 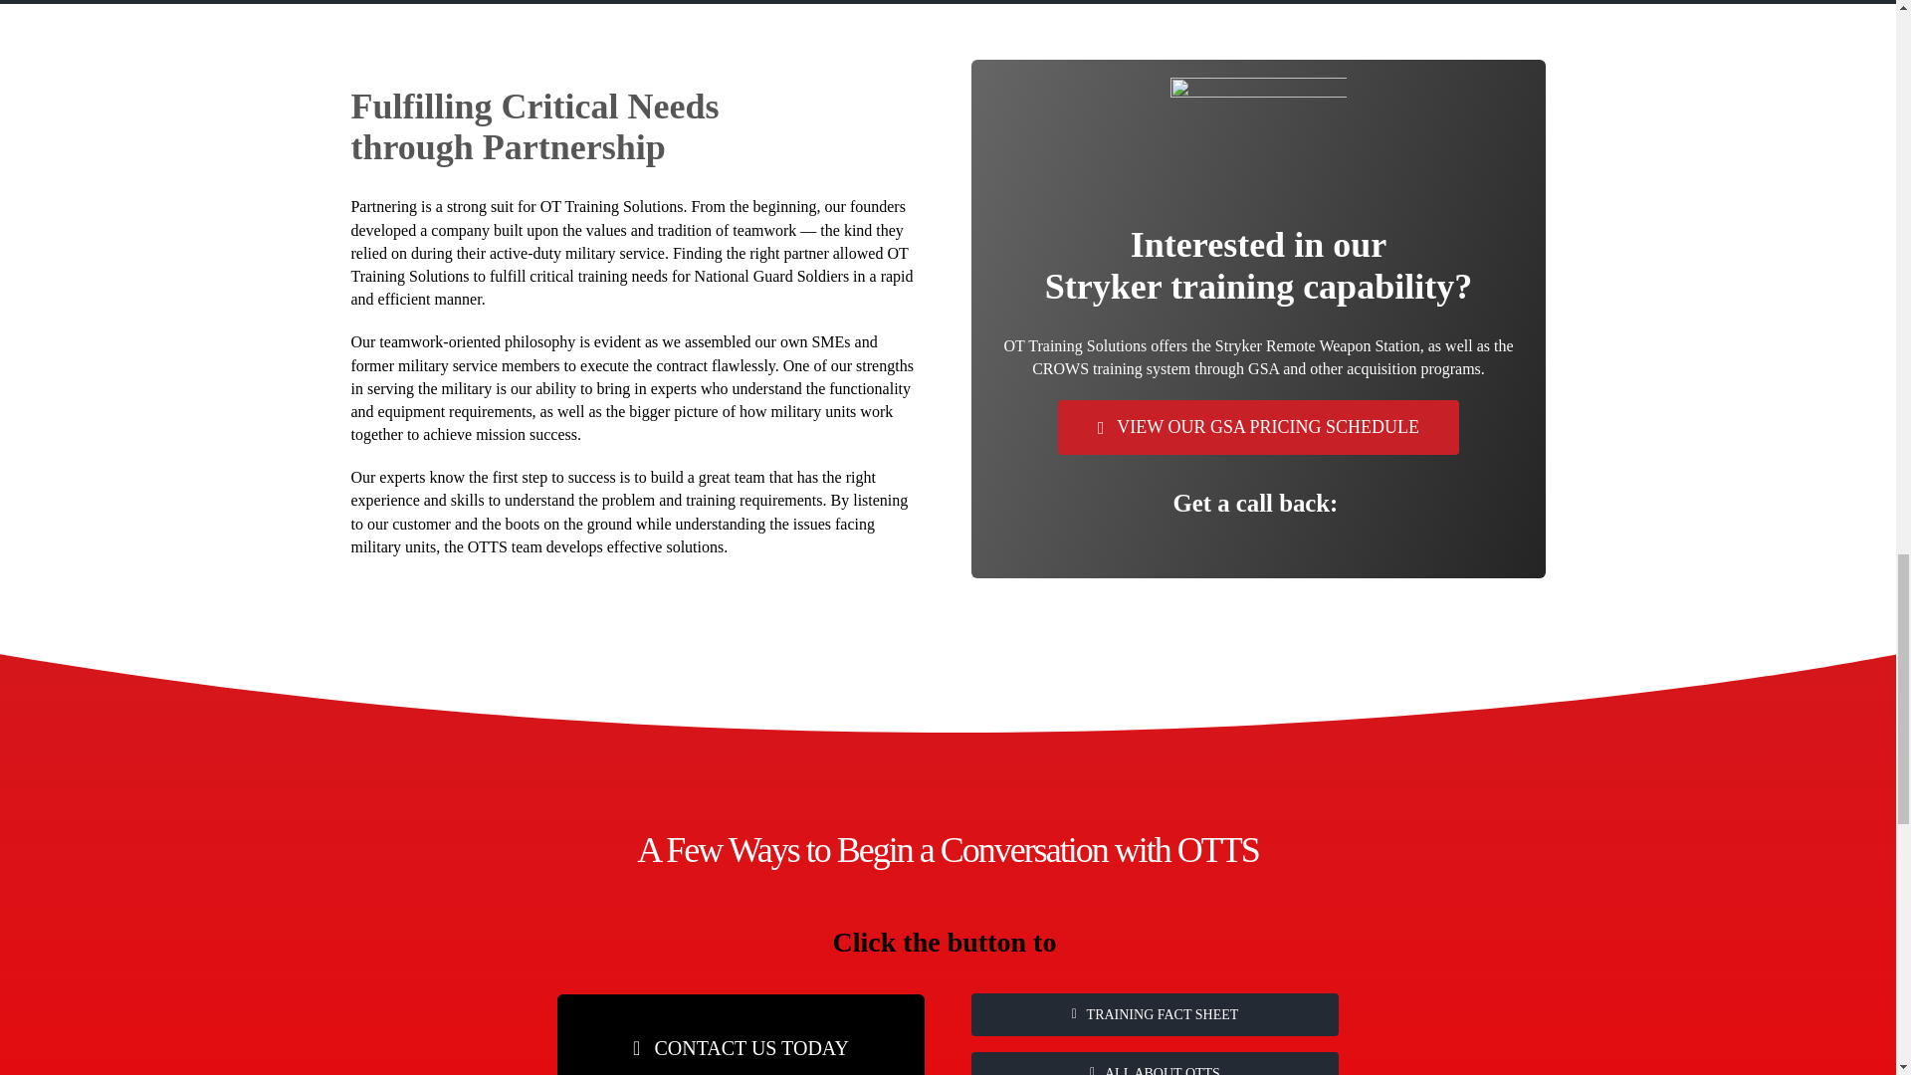 What do you see at coordinates (1258, 137) in the screenshot?
I see `GSA-Mayvin` at bounding box center [1258, 137].